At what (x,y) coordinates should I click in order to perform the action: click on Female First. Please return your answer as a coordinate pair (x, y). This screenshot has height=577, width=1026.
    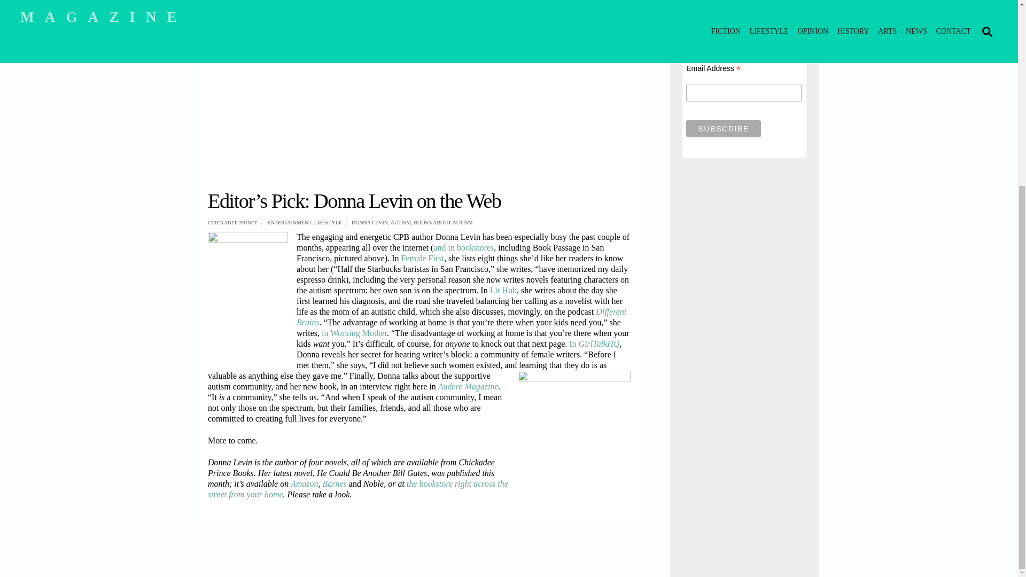
    Looking at the image, I should click on (422, 259).